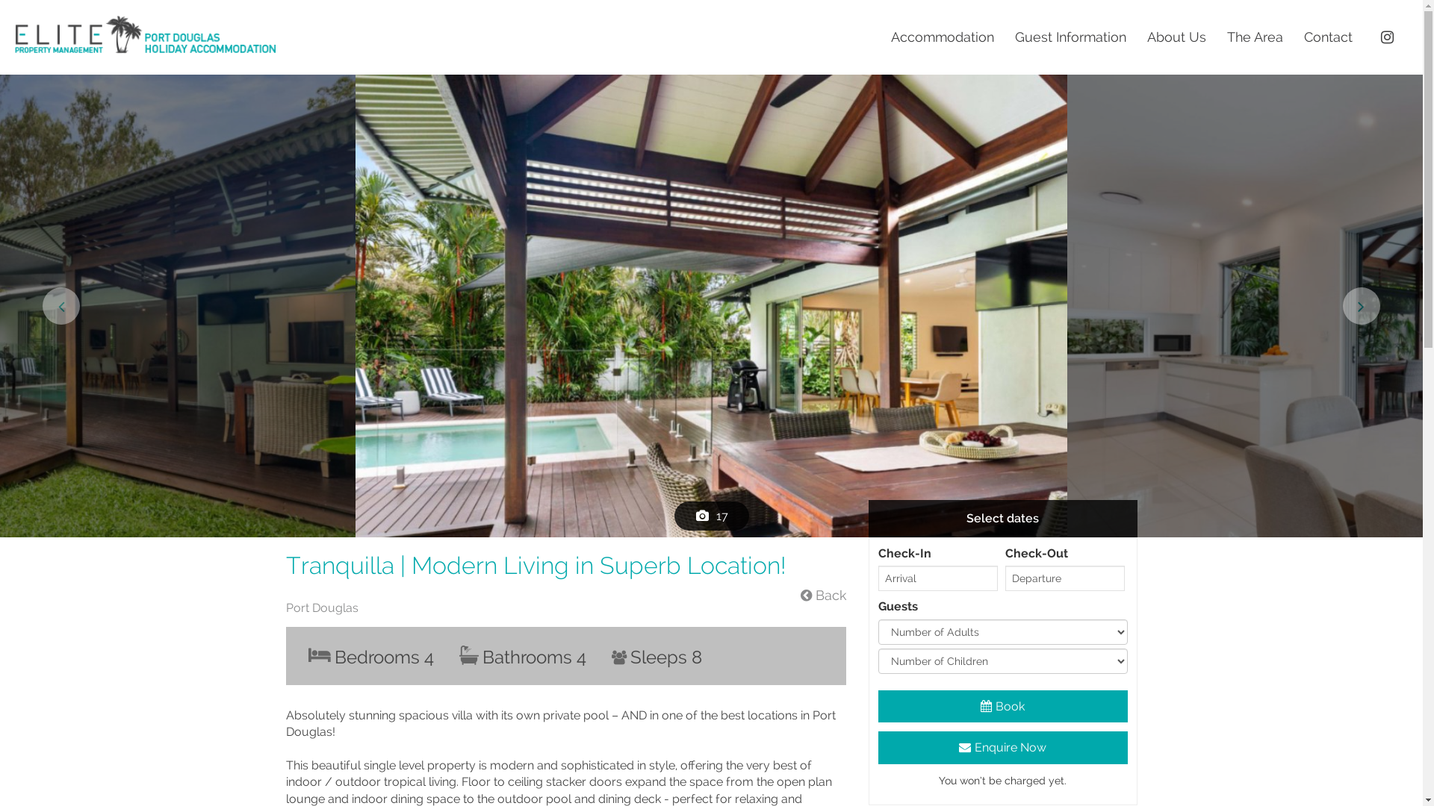 This screenshot has width=1434, height=806. Describe the element at coordinates (1071, 37) in the screenshot. I see `Guest Information` at that location.